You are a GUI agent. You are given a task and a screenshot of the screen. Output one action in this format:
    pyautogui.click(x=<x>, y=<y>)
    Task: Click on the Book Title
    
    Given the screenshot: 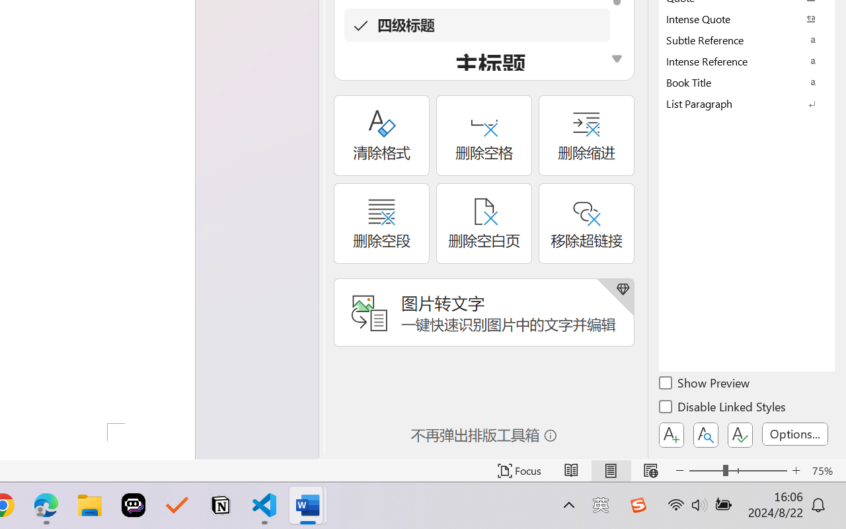 What is the action you would take?
    pyautogui.click(x=747, y=82)
    